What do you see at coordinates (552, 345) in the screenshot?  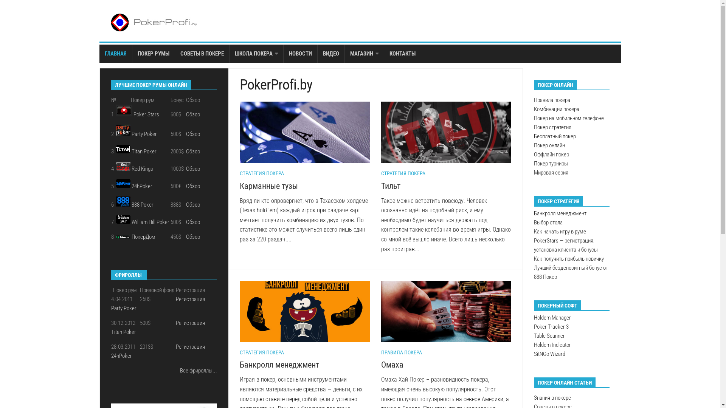 I see `Holdem Indicator` at bounding box center [552, 345].